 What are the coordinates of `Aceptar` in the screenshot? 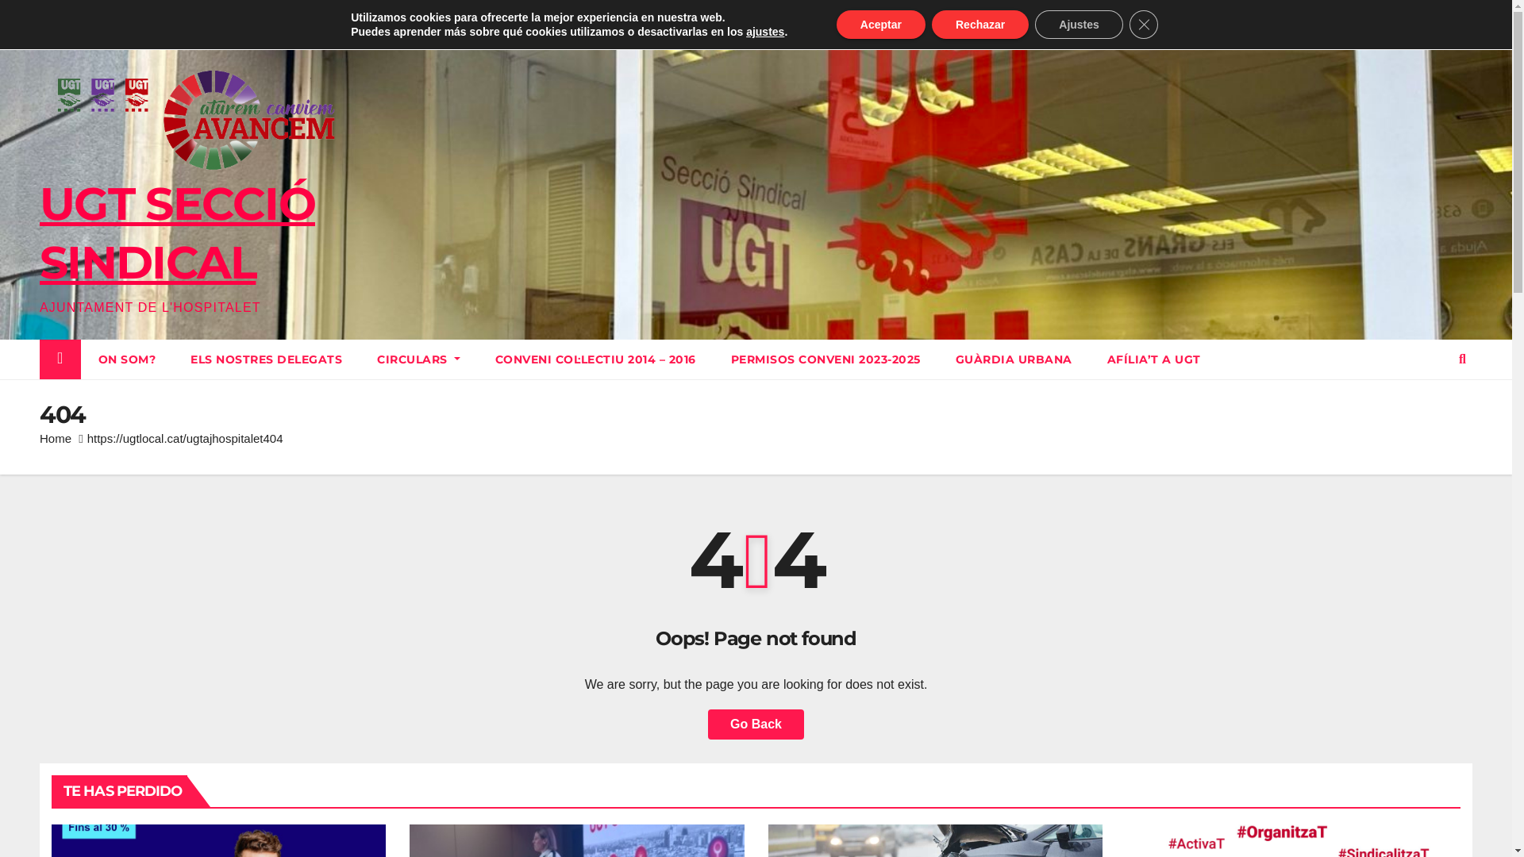 It's located at (881, 25).